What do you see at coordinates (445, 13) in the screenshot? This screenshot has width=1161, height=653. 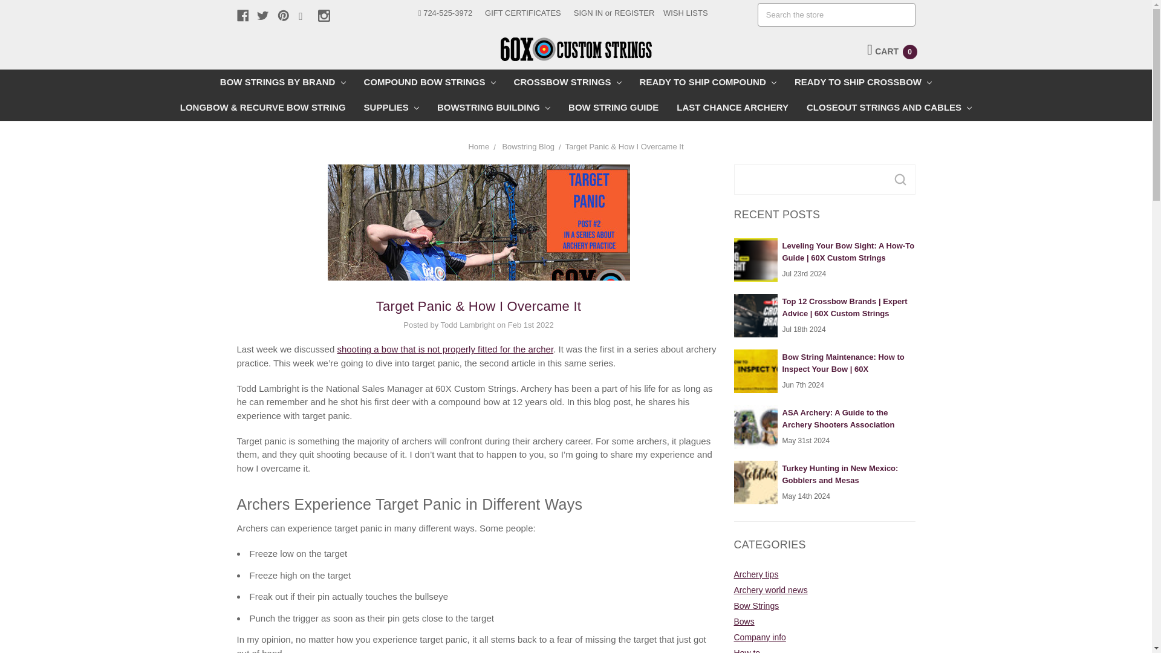 I see `724-525-3972` at bounding box center [445, 13].